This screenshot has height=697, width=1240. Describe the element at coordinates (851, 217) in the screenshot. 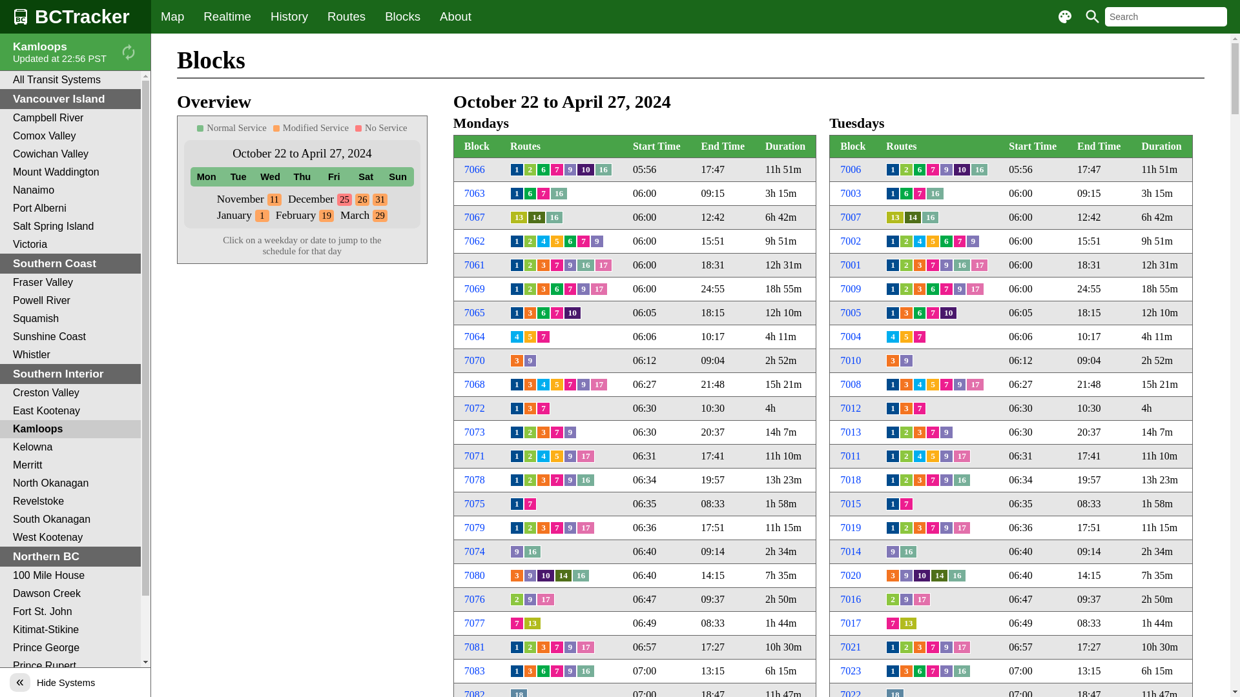

I see `7007` at that location.